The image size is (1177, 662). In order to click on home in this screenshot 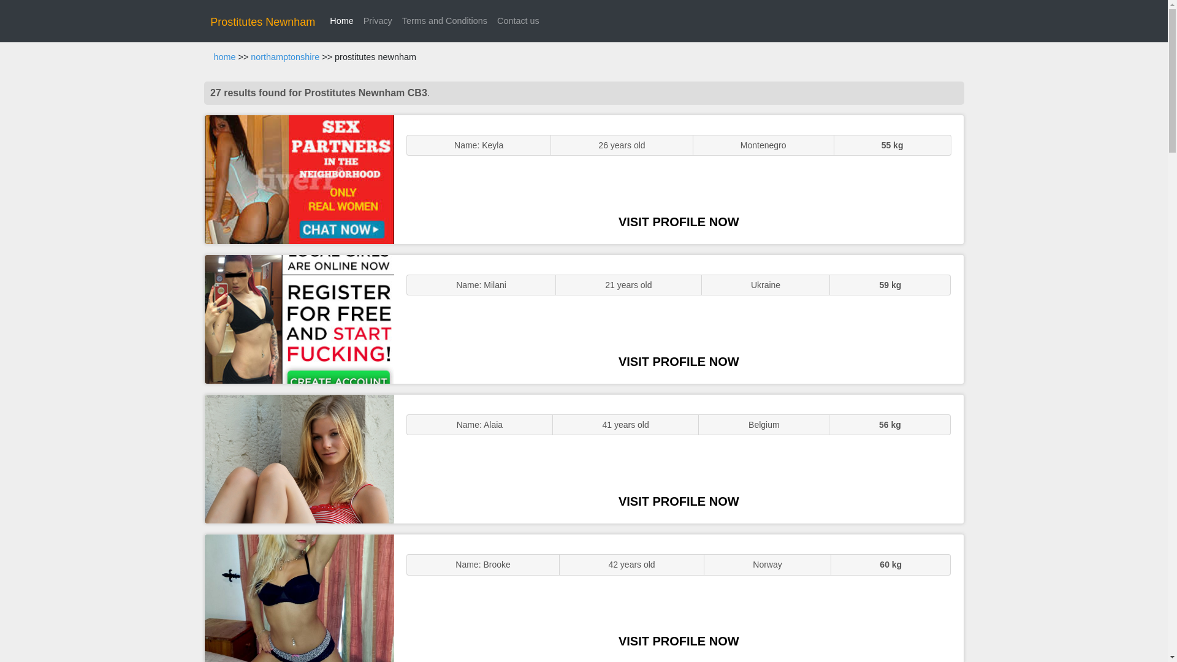, I will do `click(224, 57)`.